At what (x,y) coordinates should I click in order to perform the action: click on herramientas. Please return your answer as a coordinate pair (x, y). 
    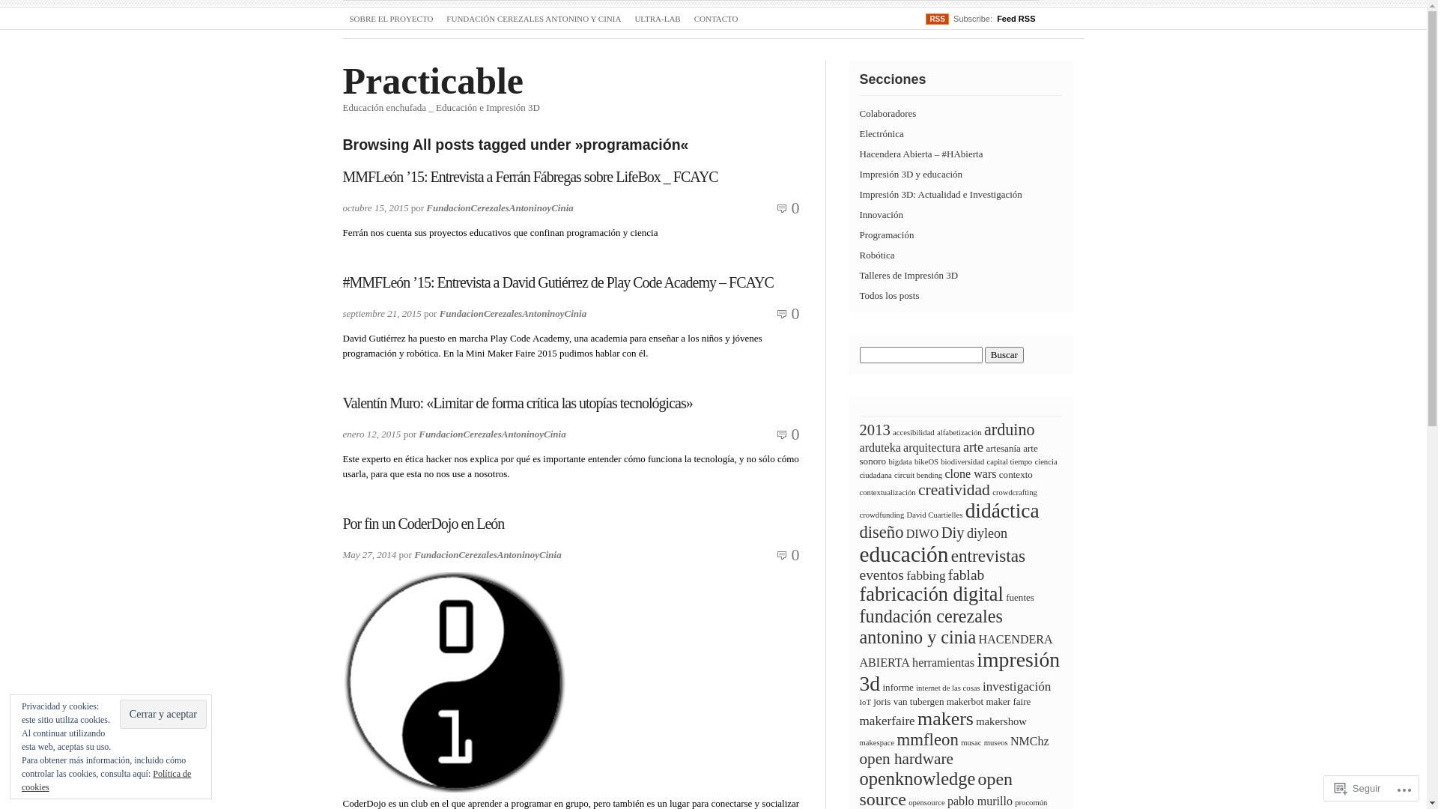
    Looking at the image, I should click on (944, 662).